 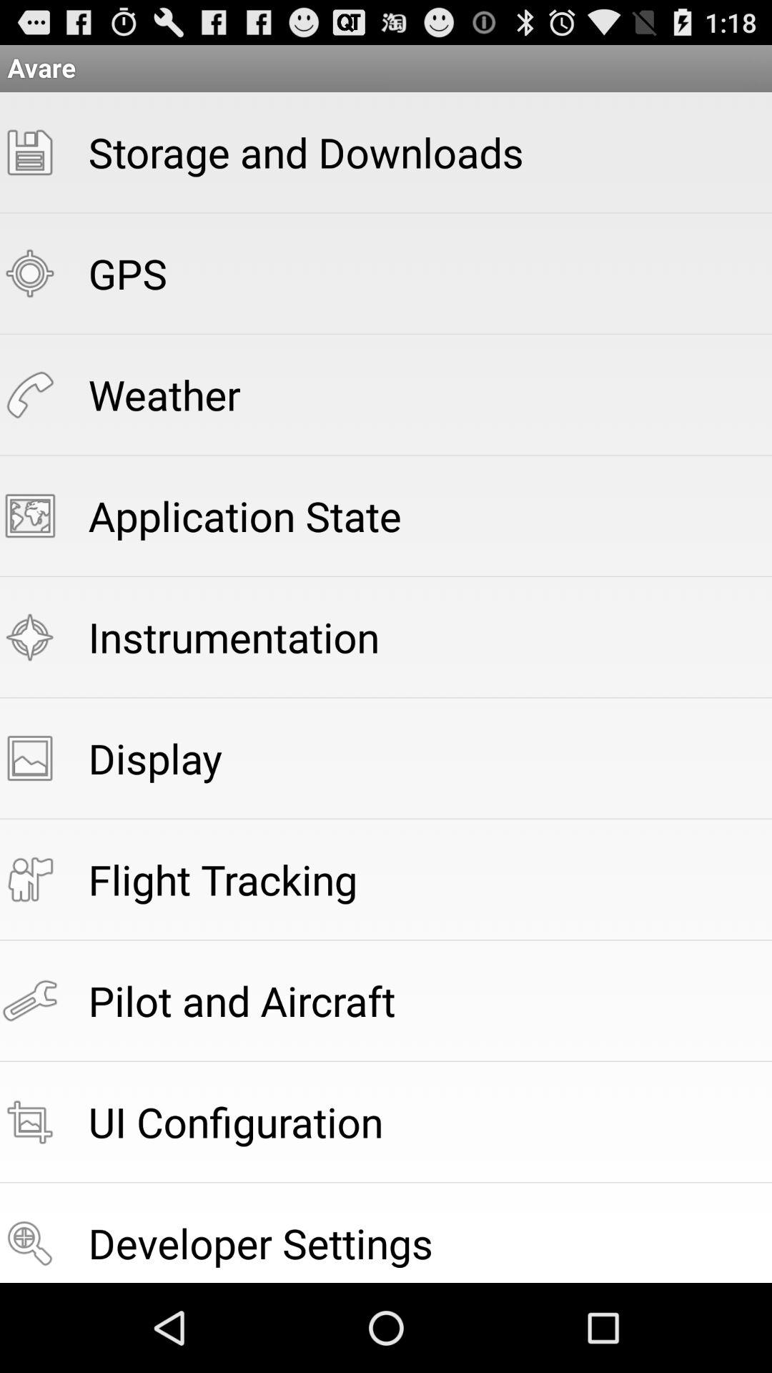 I want to click on select the display icon, so click(x=154, y=758).